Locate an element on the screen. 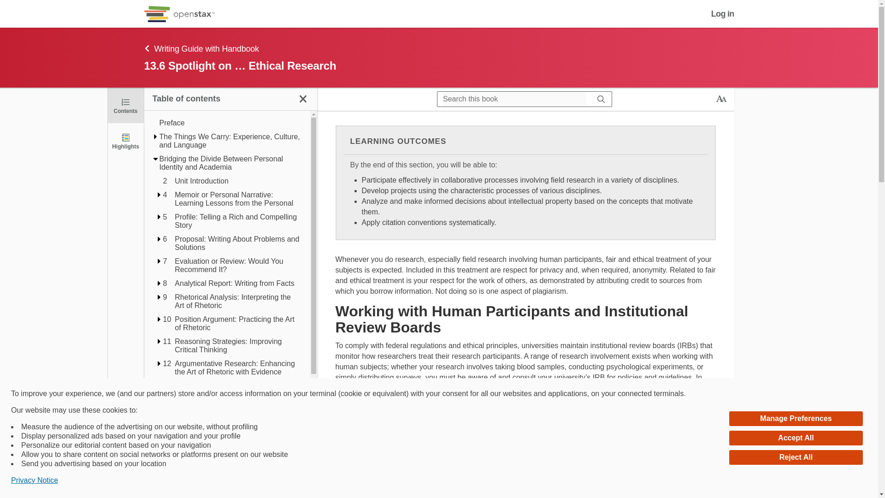 This screenshot has width=885, height=498. Writing Guide with Handbook is located at coordinates (386, 48).